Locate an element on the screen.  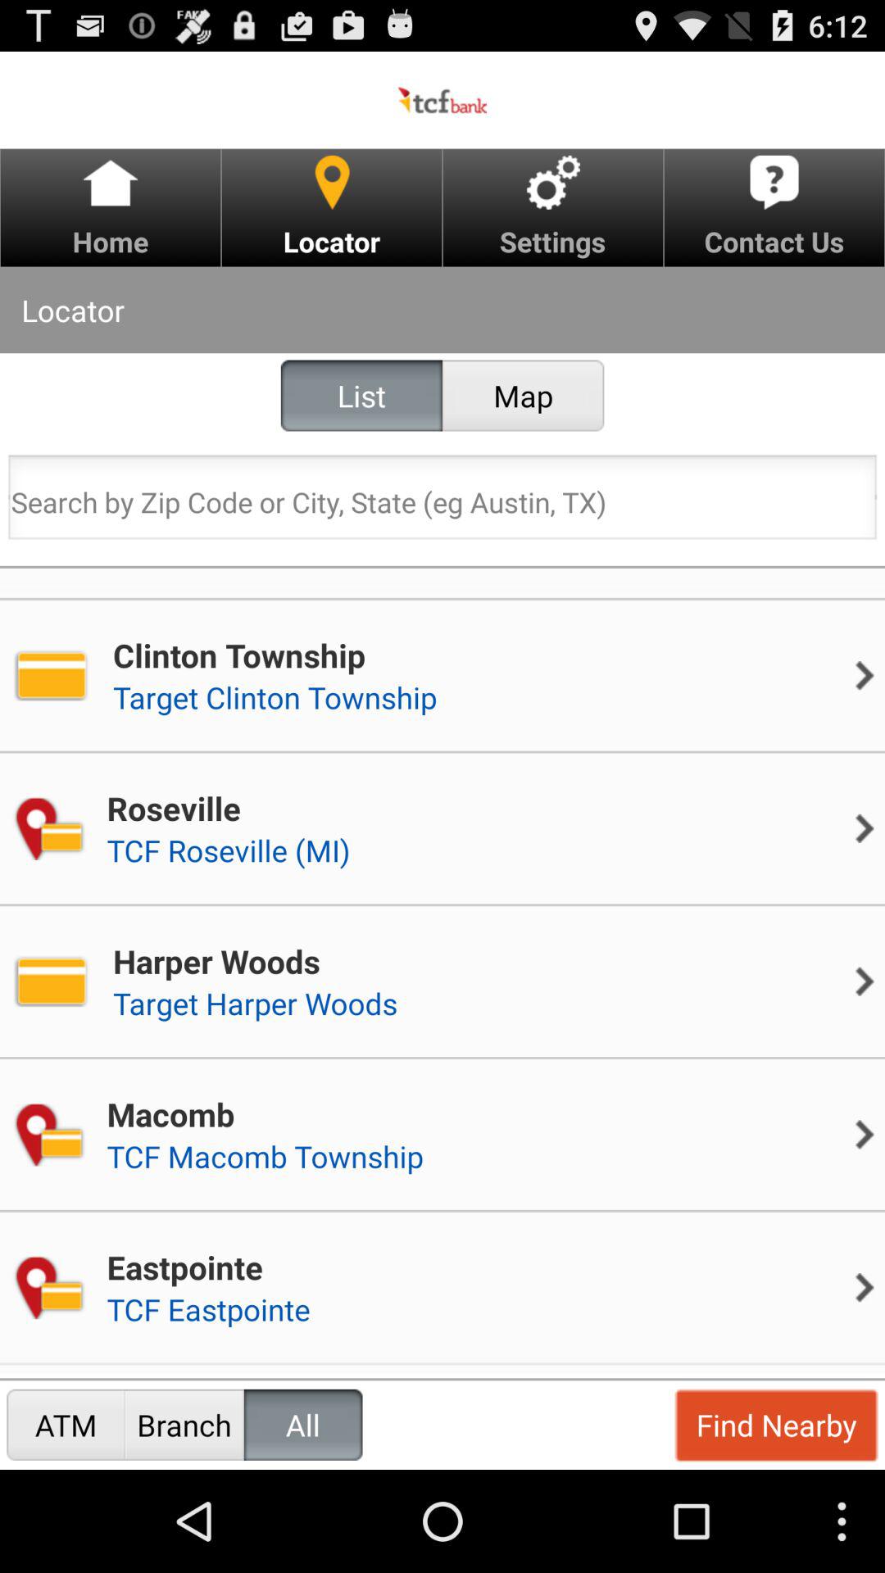
turn on radio button to the right of atm radio button is located at coordinates (184, 1424).